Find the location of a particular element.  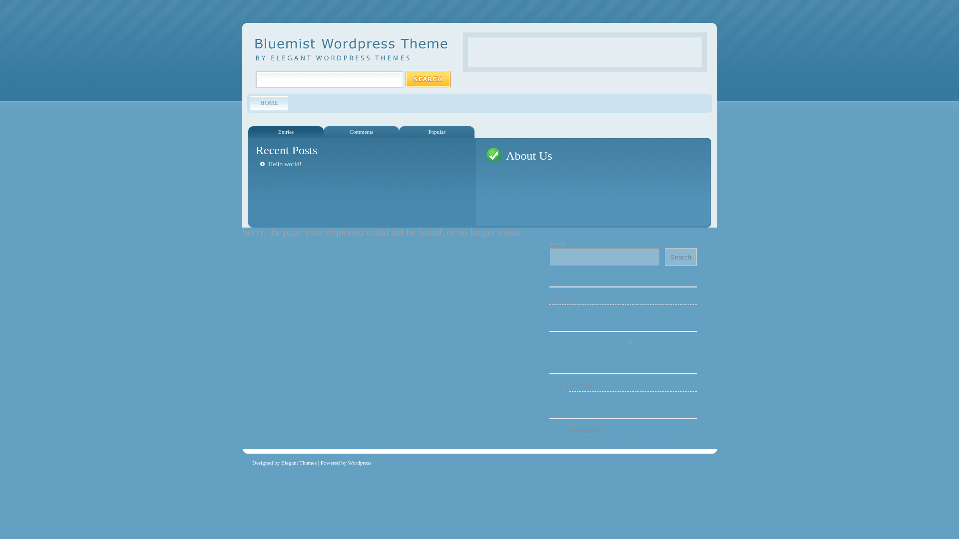

Hello world! is located at coordinates (623, 299).